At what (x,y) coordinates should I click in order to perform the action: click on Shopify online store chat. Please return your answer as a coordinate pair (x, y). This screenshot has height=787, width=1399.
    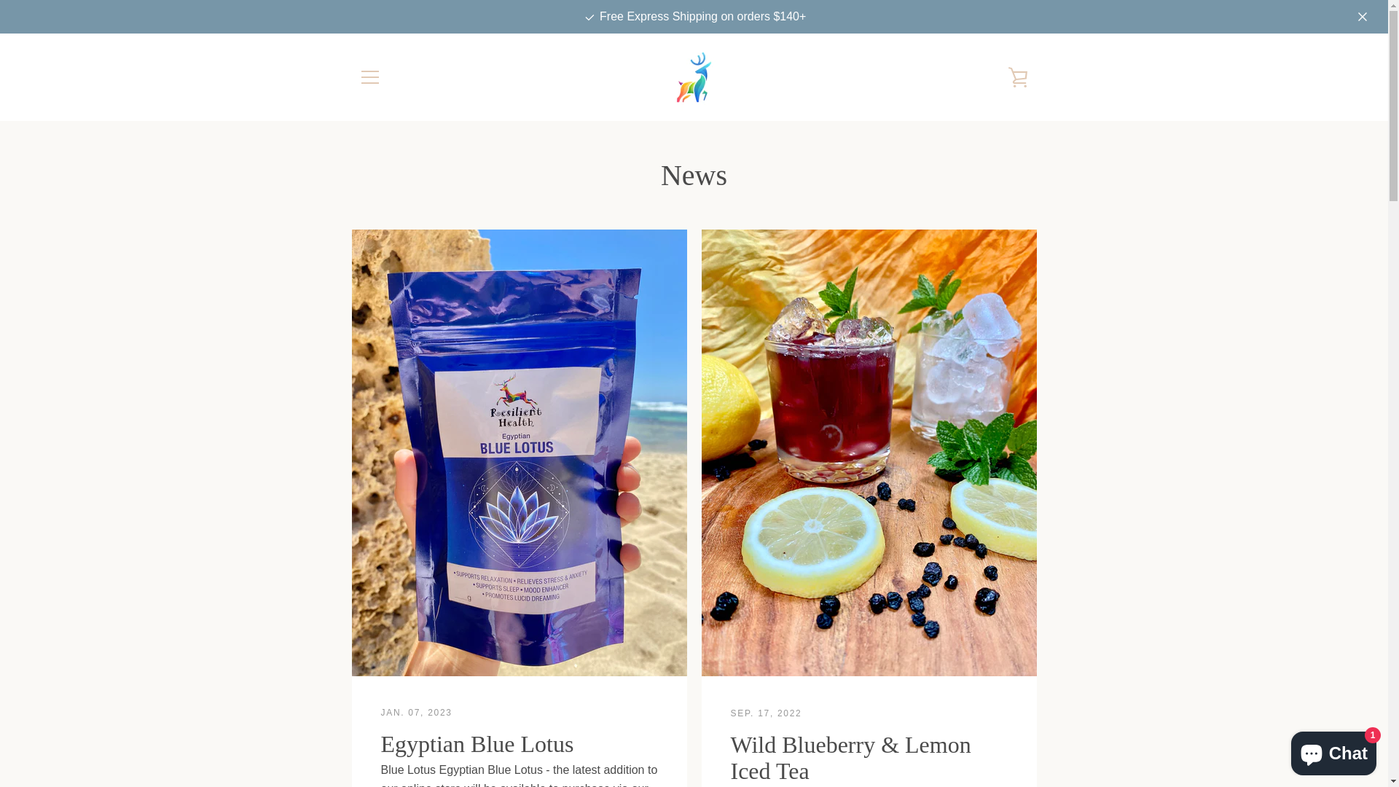
    Looking at the image, I should click on (1333, 751).